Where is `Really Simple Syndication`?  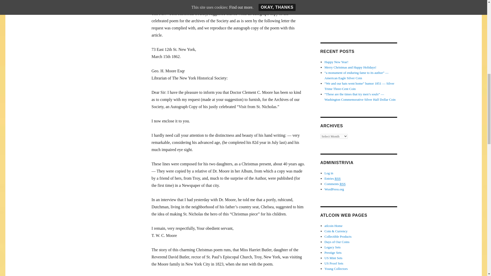 Really Simple Syndication is located at coordinates (343, 184).